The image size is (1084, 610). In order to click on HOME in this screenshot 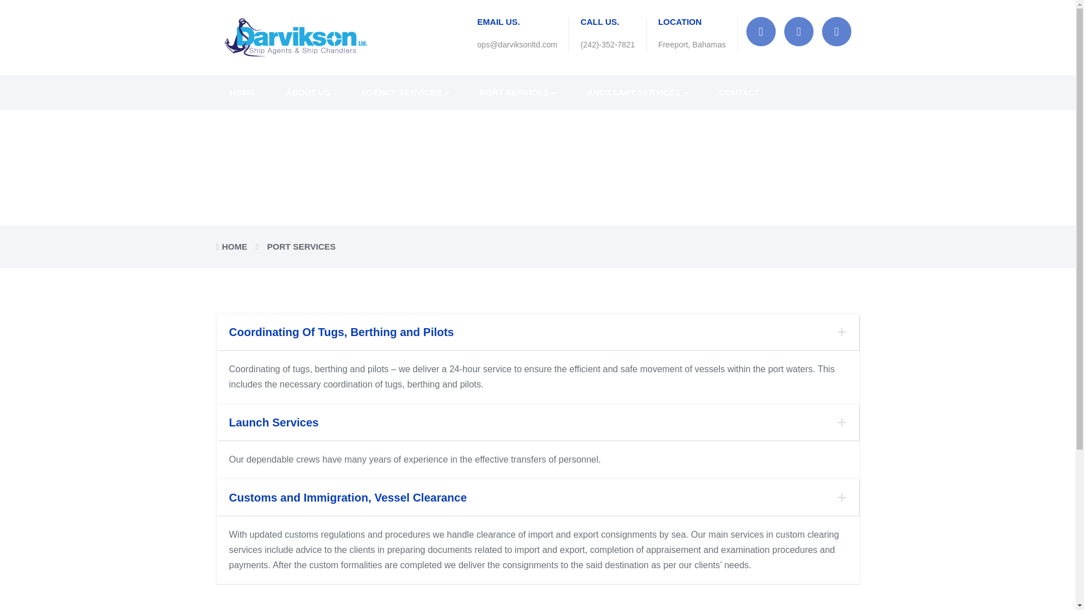, I will do `click(242, 93)`.